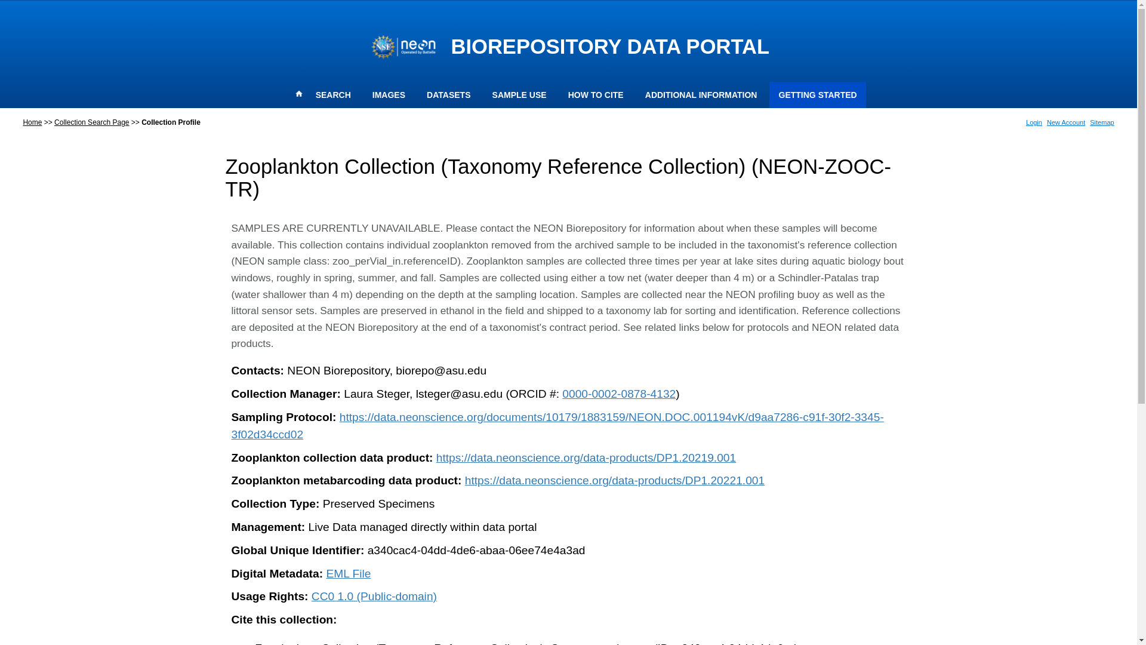  What do you see at coordinates (519, 95) in the screenshot?
I see `SAMPLE USE` at bounding box center [519, 95].